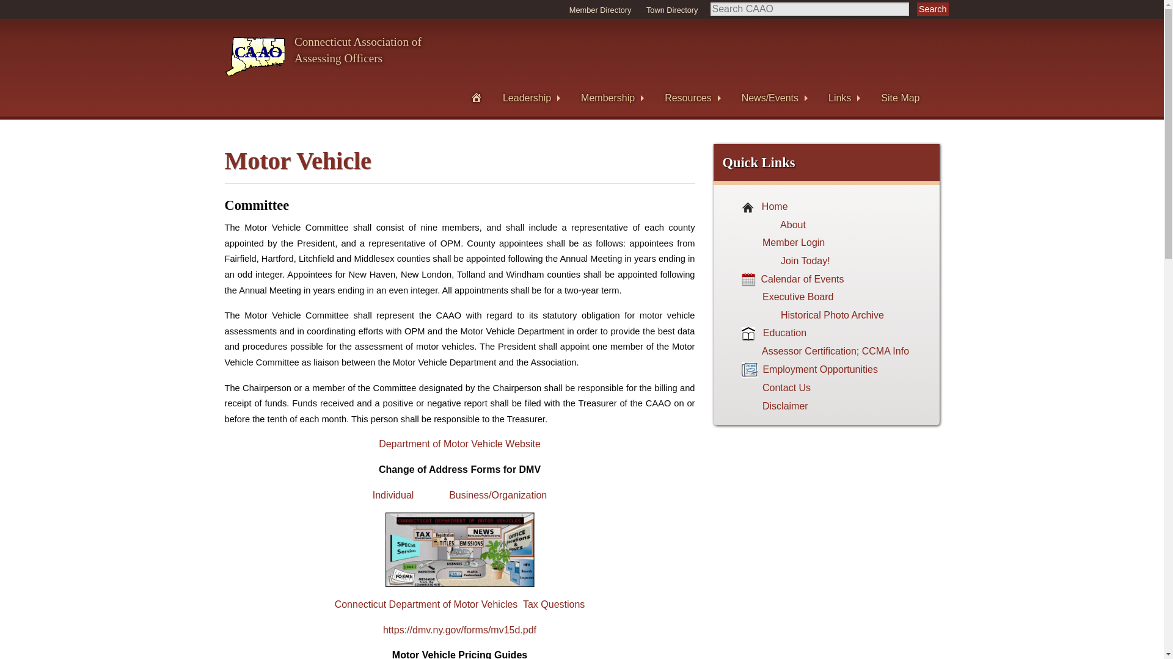  Describe the element at coordinates (600, 10) in the screenshot. I see `Membership` at that location.